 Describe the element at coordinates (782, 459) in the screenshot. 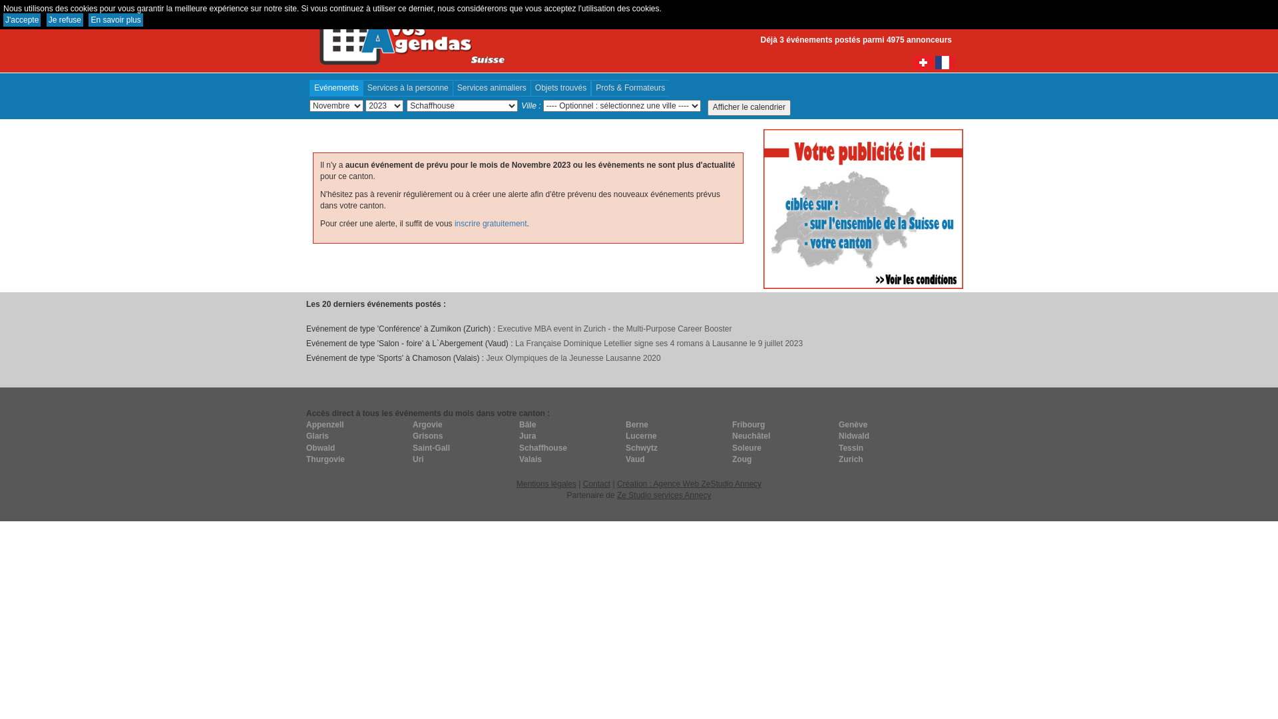

I see `Zoug` at that location.